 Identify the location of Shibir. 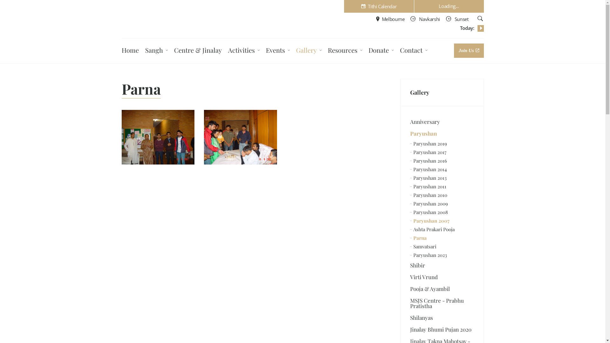
(442, 266).